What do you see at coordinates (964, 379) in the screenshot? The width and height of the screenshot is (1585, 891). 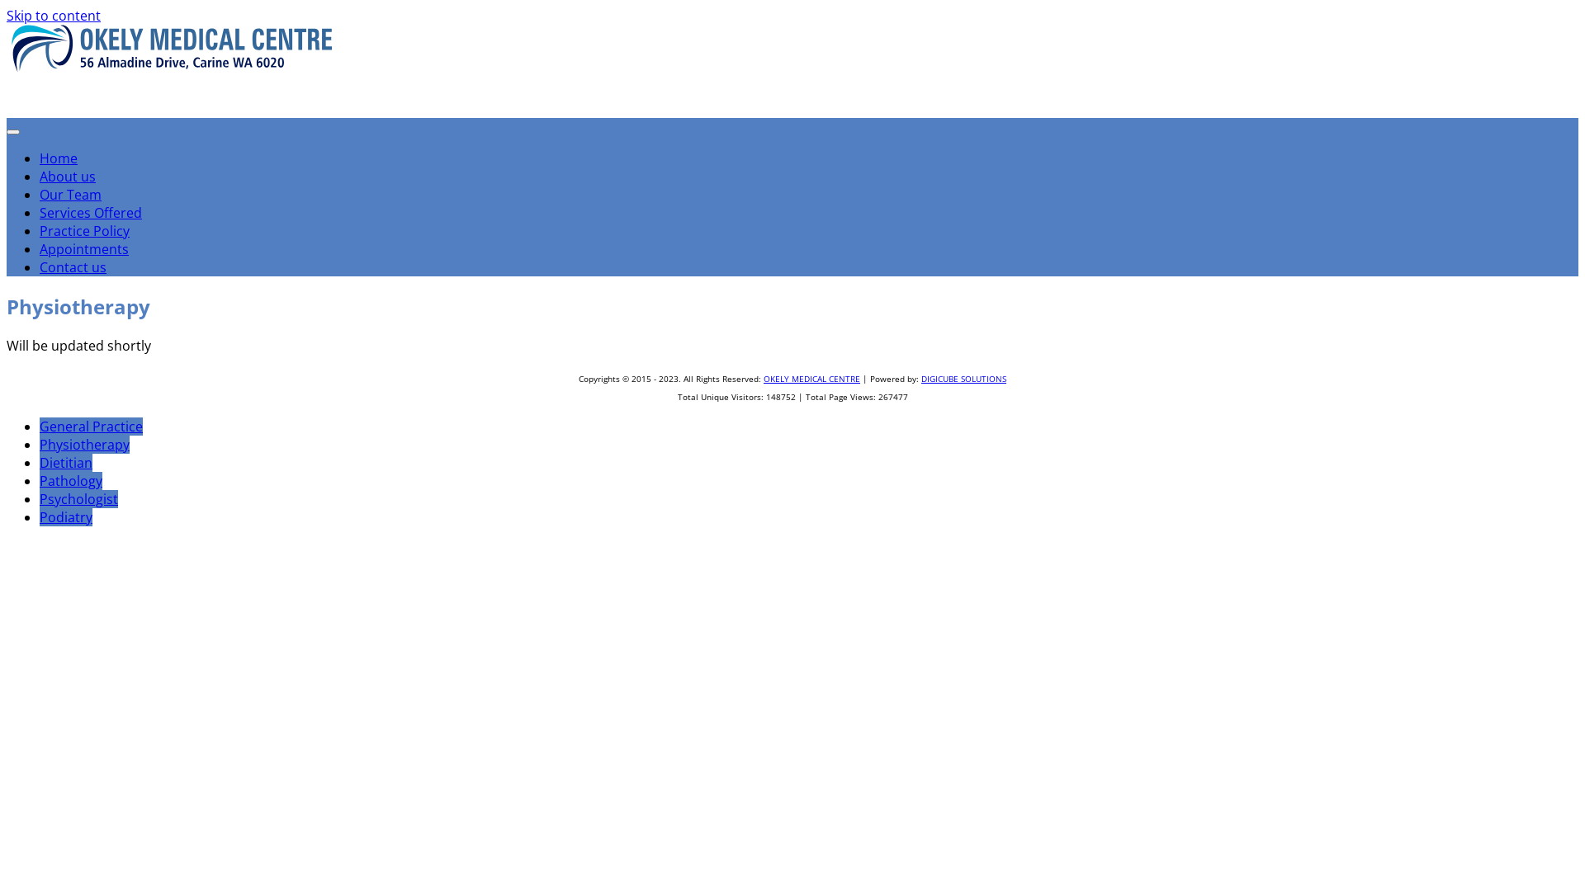 I see `DIGICUBE SOLUTIONS` at bounding box center [964, 379].